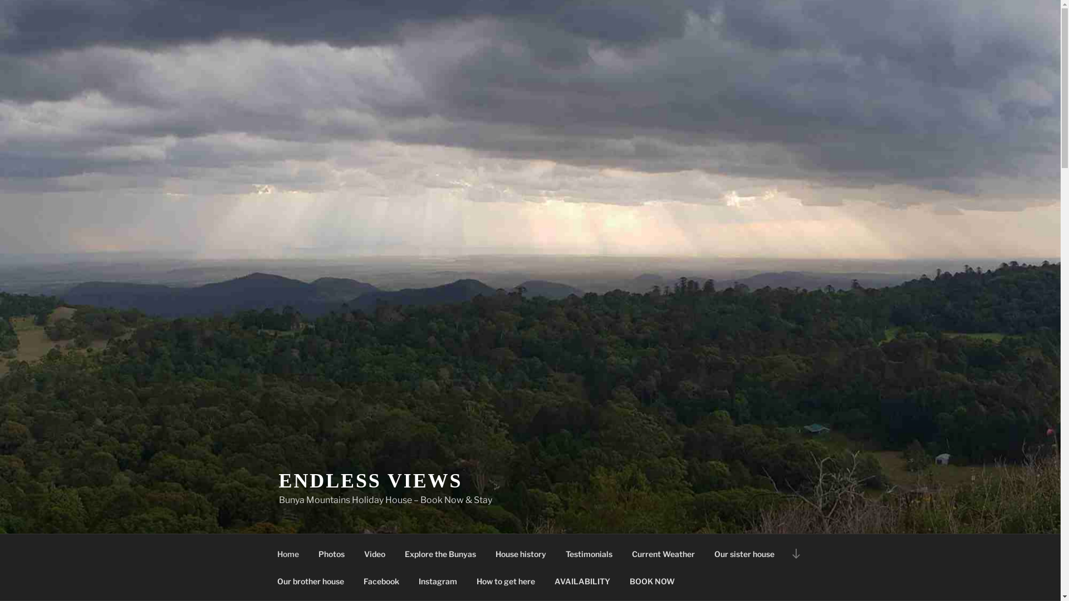 Image resolution: width=1069 pixels, height=601 pixels. What do you see at coordinates (441, 553) in the screenshot?
I see `Explore the Bunyas` at bounding box center [441, 553].